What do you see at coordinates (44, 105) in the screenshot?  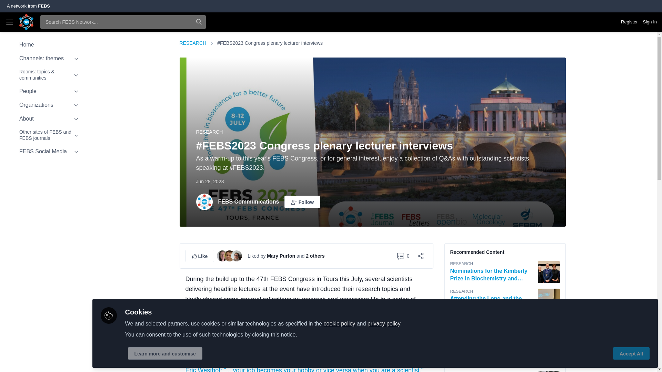 I see `Organizations` at bounding box center [44, 105].